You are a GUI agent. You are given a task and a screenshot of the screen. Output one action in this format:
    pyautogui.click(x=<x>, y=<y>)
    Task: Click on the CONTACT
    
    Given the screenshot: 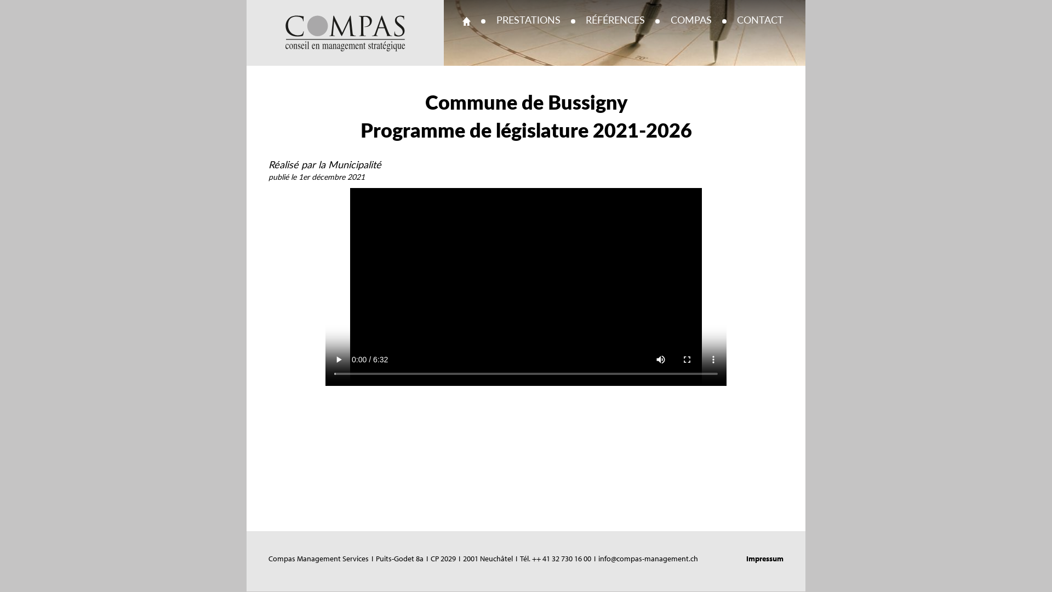 What is the action you would take?
    pyautogui.click(x=761, y=21)
    